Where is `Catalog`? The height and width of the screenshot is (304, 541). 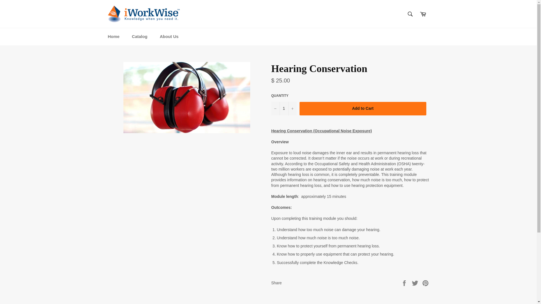 Catalog is located at coordinates (139, 37).